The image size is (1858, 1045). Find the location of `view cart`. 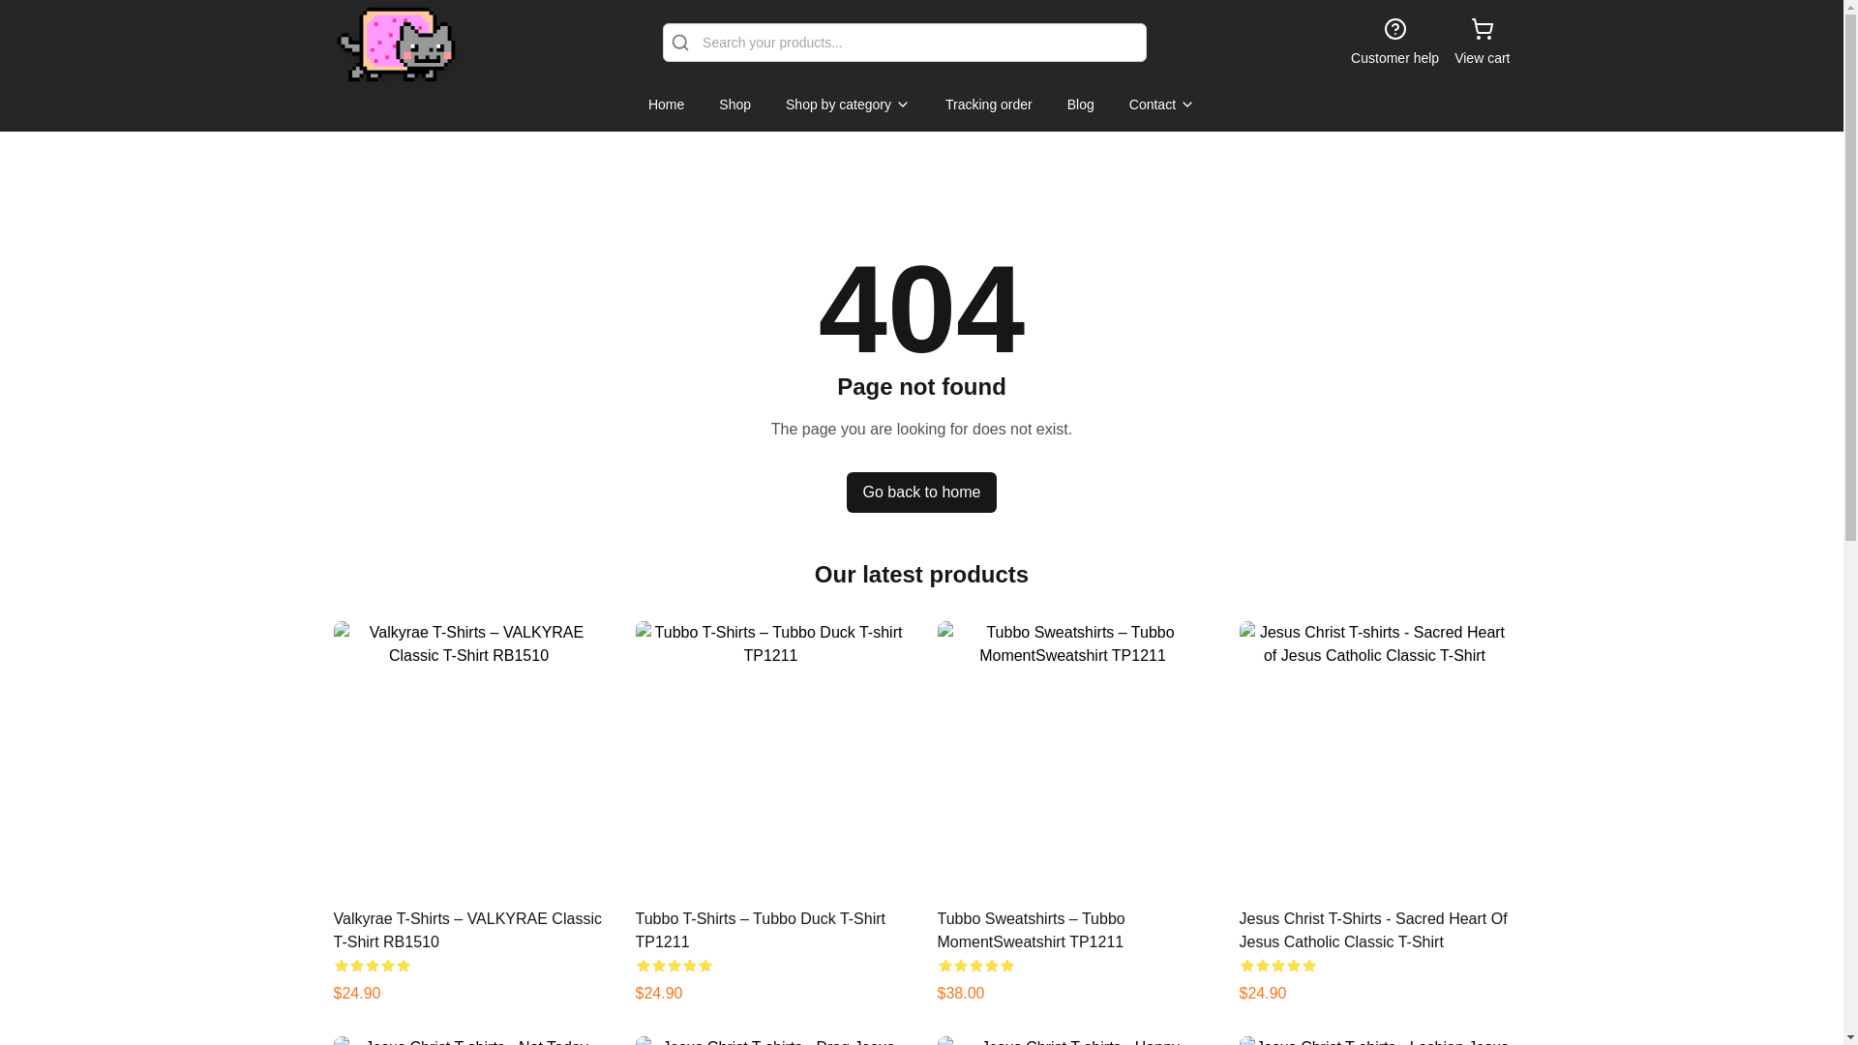

view cart is located at coordinates (1482, 43).